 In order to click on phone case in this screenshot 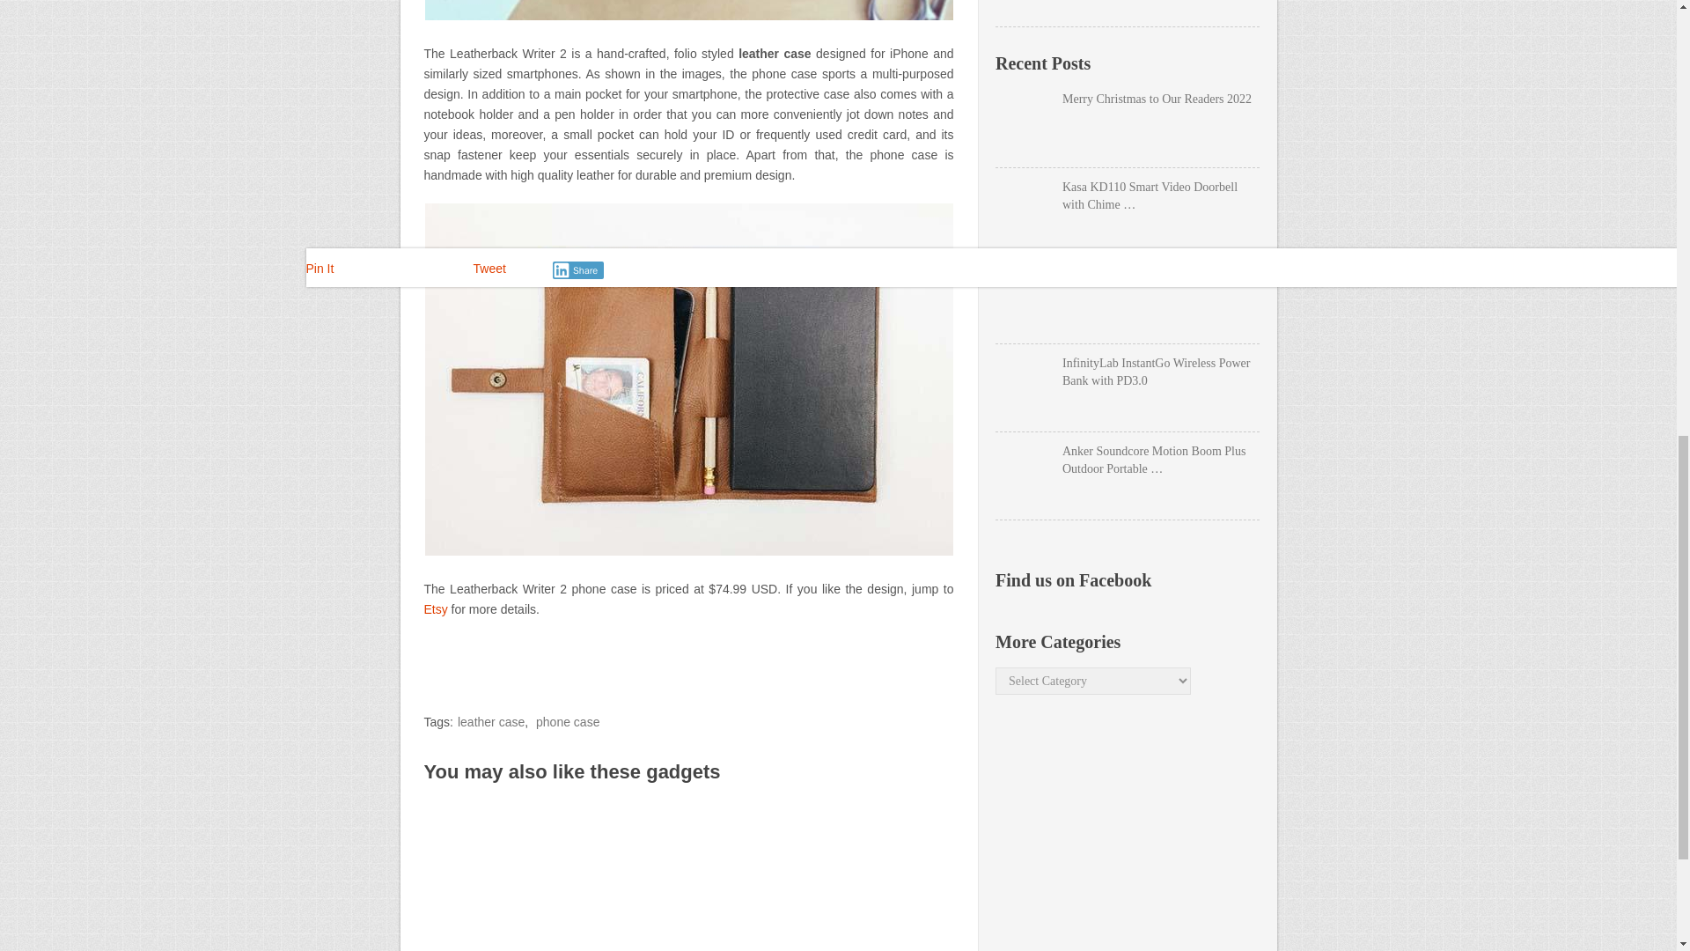, I will do `click(567, 722)`.